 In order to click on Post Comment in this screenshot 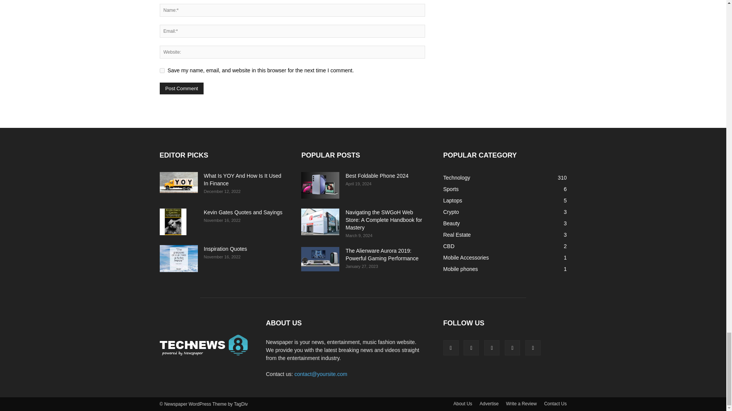, I will do `click(181, 88)`.